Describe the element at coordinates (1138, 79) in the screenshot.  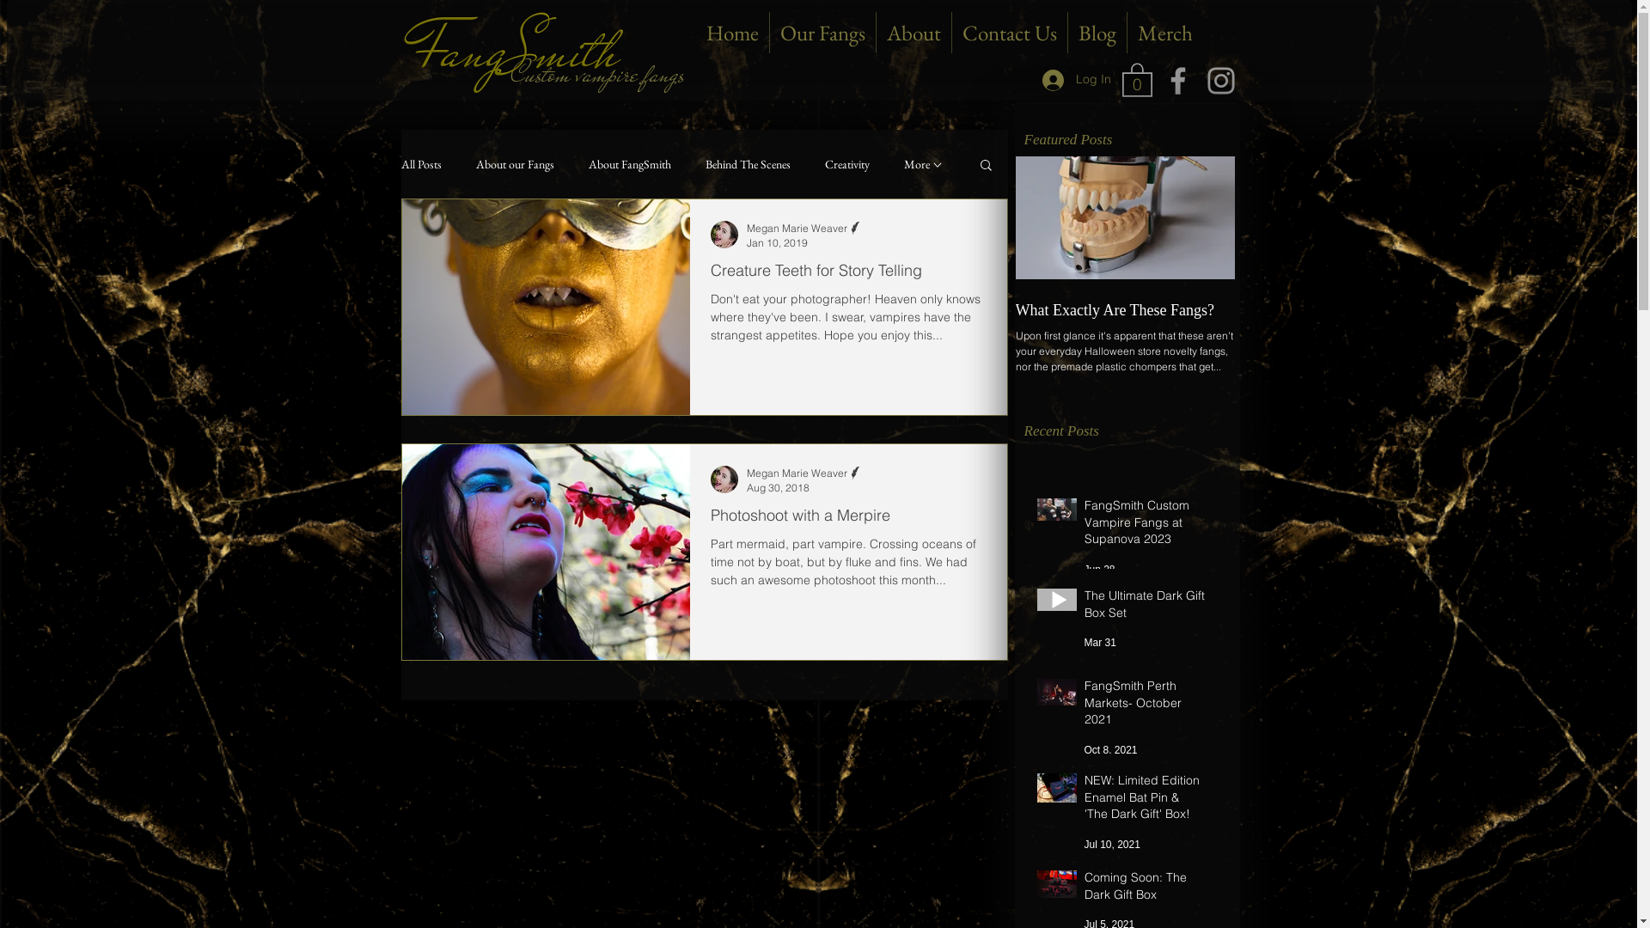
I see `0` at that location.